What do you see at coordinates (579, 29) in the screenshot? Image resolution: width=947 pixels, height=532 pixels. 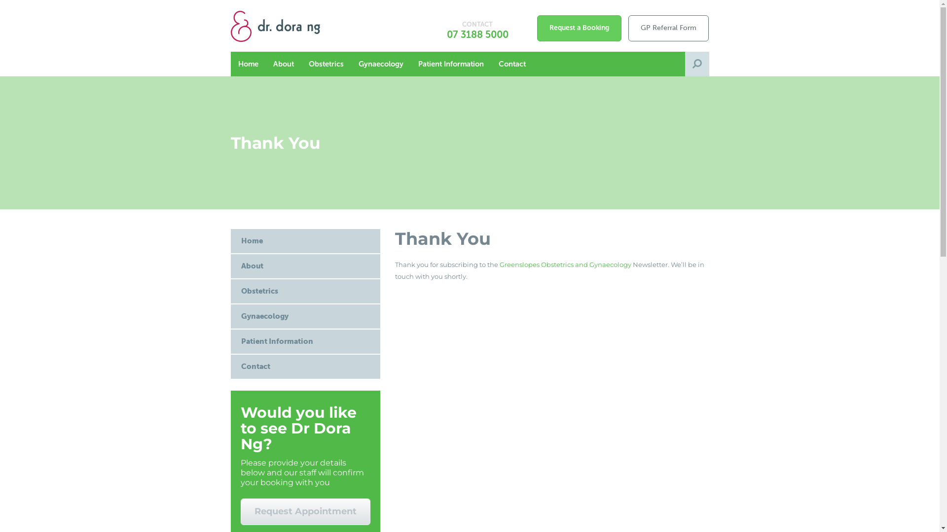 I see `Request a Booking` at bounding box center [579, 29].